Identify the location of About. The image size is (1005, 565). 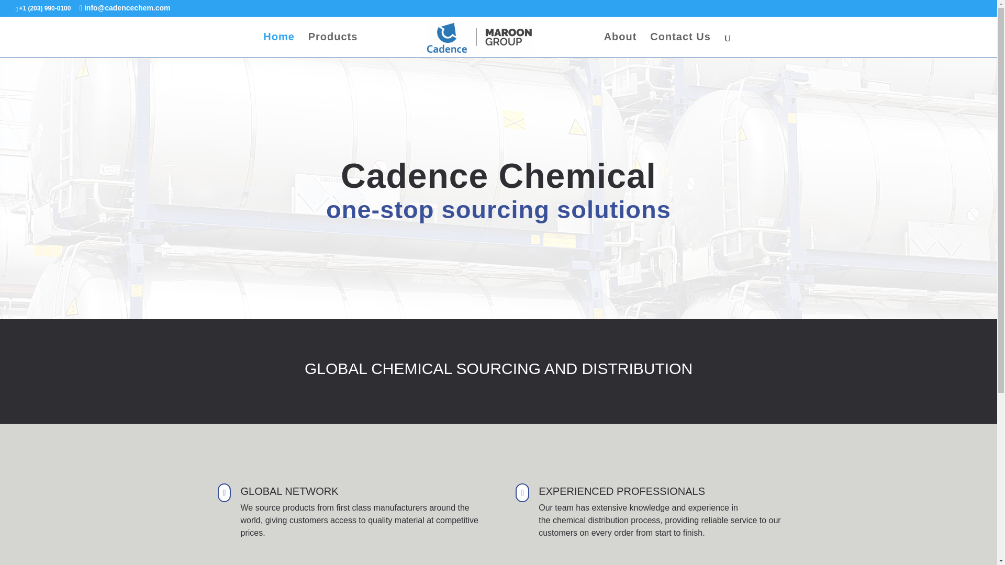
(620, 45).